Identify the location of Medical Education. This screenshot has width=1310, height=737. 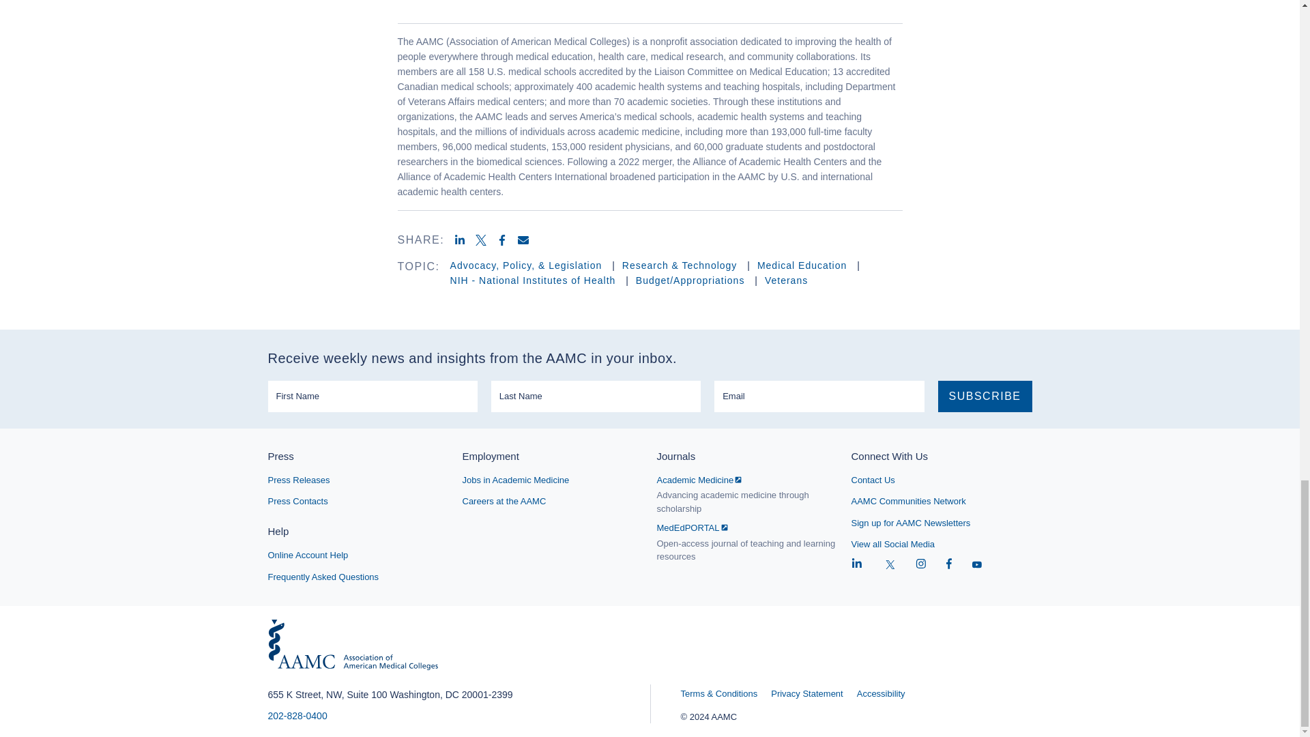
(804, 265).